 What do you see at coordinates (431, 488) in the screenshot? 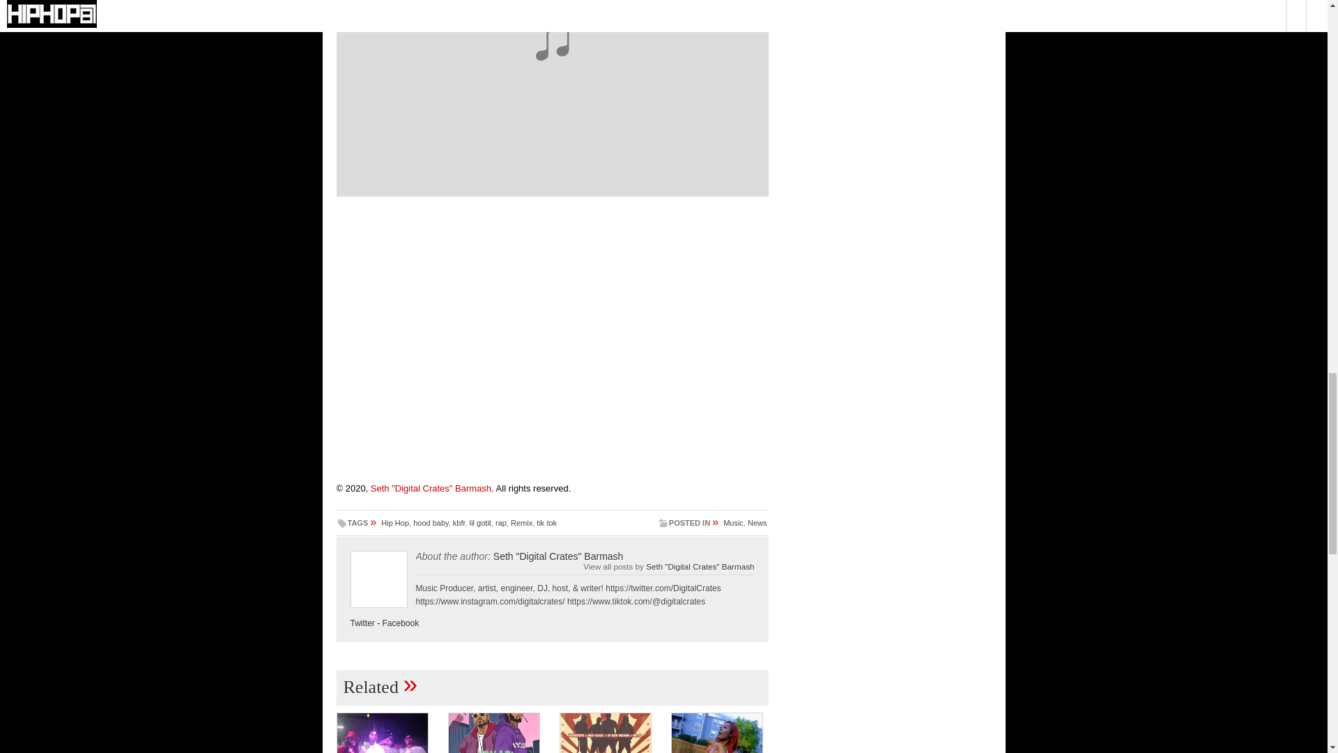
I see `Posts by Seth "Digital Crates" Barmash` at bounding box center [431, 488].